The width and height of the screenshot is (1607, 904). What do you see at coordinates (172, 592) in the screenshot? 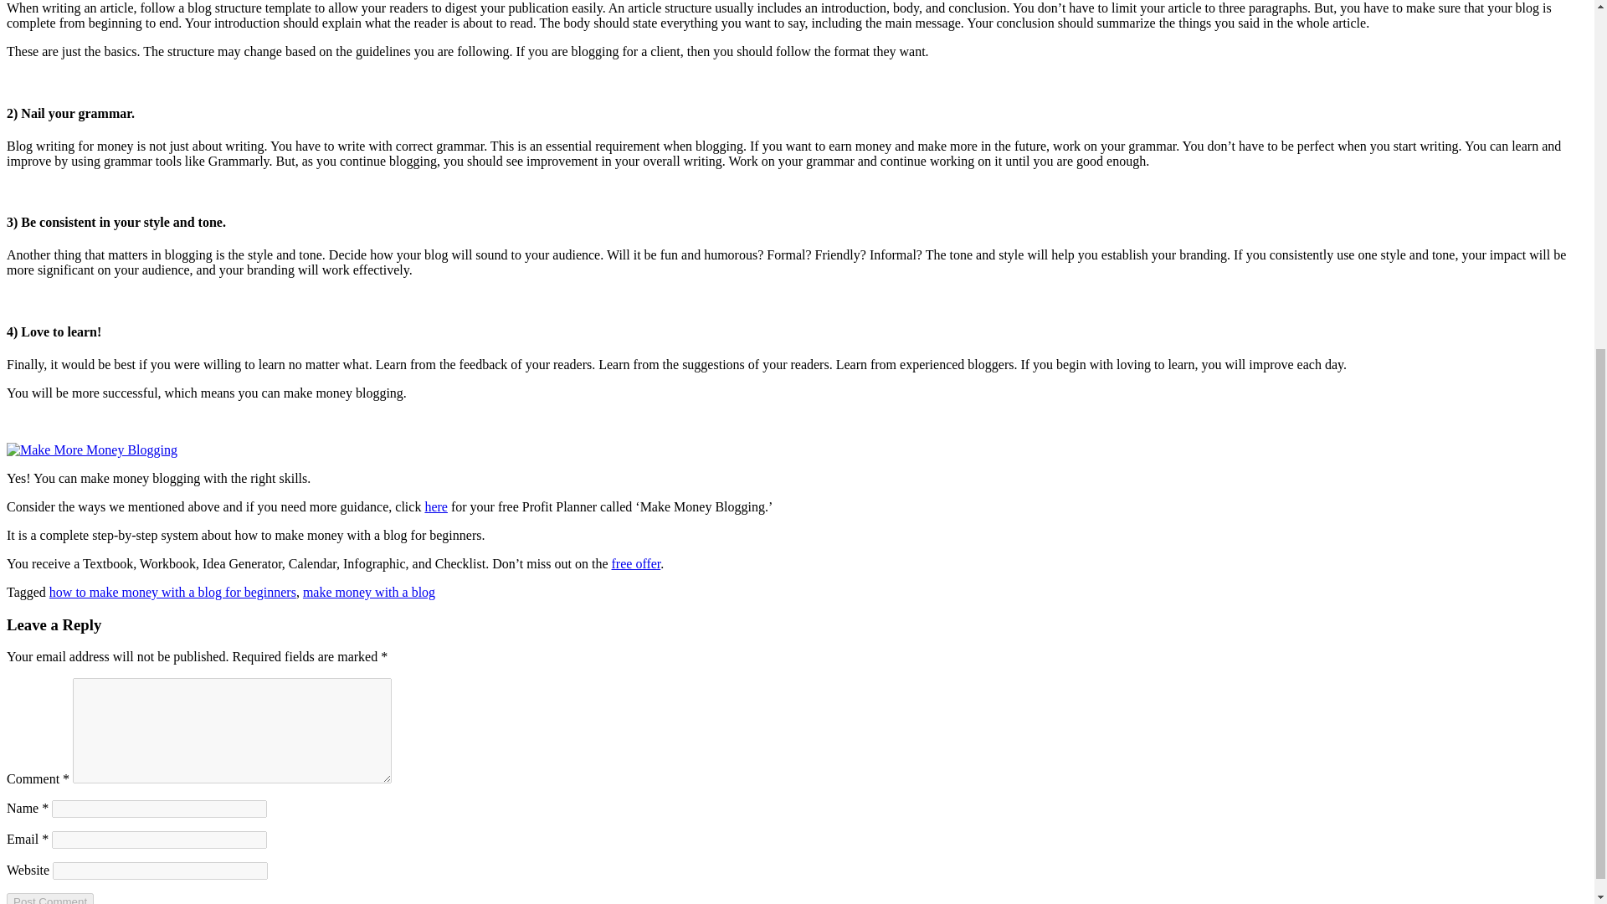
I see `how to make money with a blog for beginners` at bounding box center [172, 592].